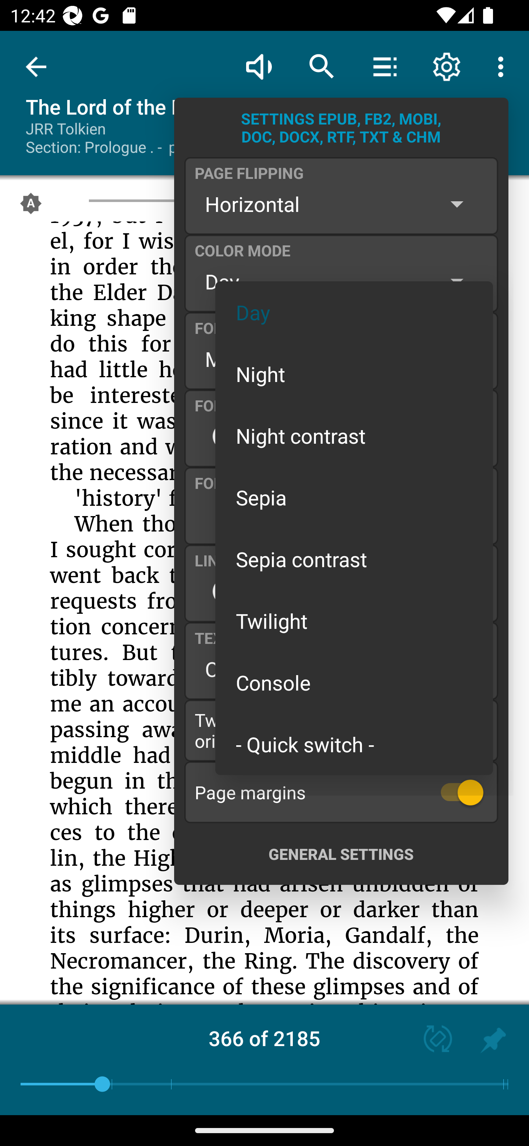 The width and height of the screenshot is (529, 1146). What do you see at coordinates (354, 373) in the screenshot?
I see `Night` at bounding box center [354, 373].